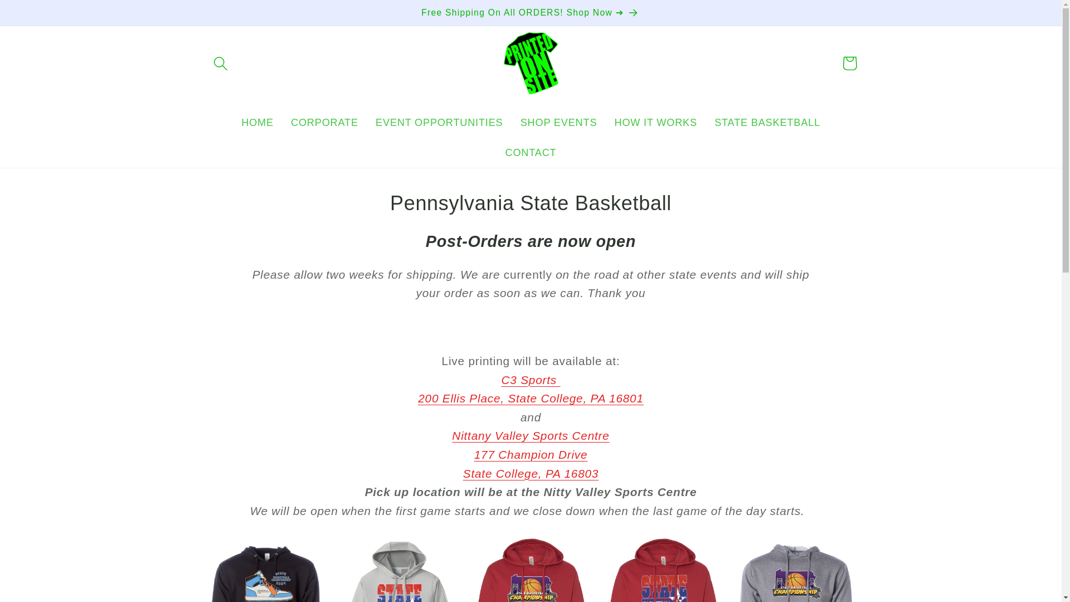  What do you see at coordinates (531, 153) in the screenshot?
I see `CONTACT` at bounding box center [531, 153].